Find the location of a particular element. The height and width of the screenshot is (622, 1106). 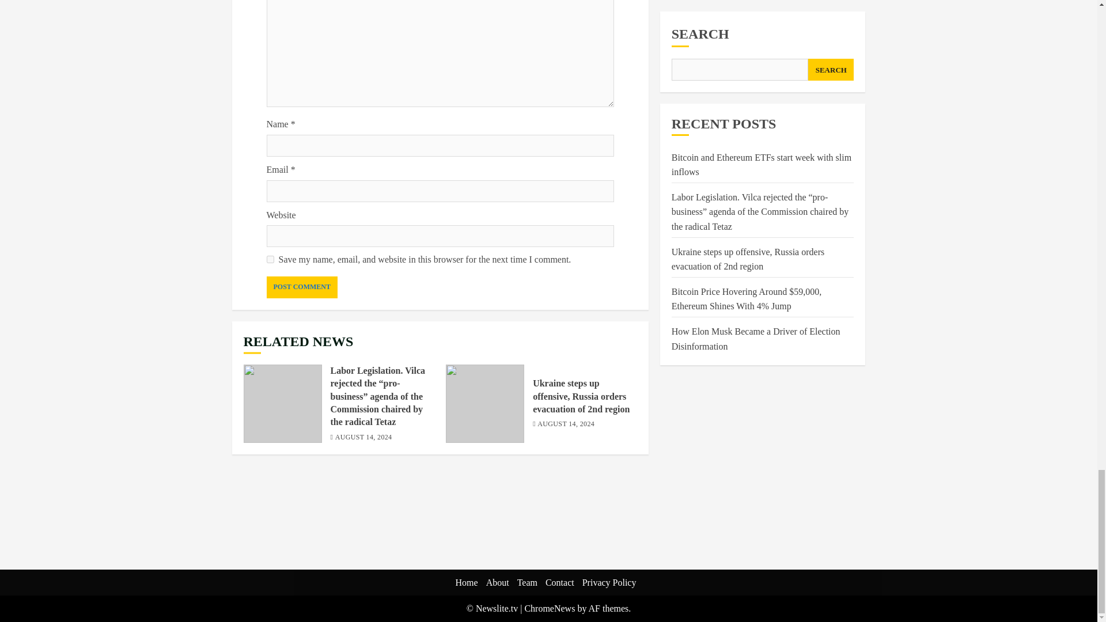

AUGUST 14, 2024 is located at coordinates (363, 438).